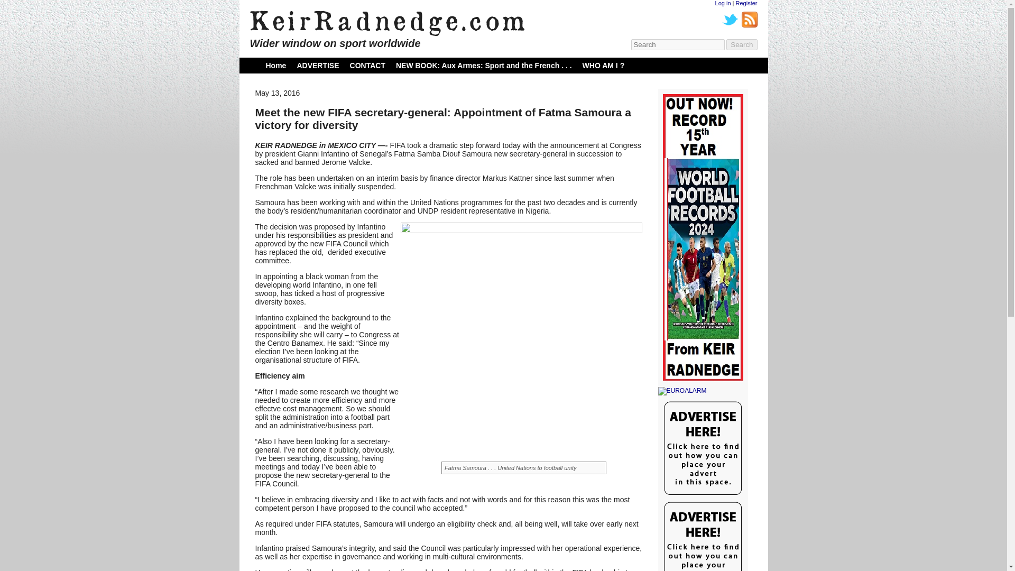 The width and height of the screenshot is (1015, 571). Describe the element at coordinates (368, 65) in the screenshot. I see `CONTACT` at that location.